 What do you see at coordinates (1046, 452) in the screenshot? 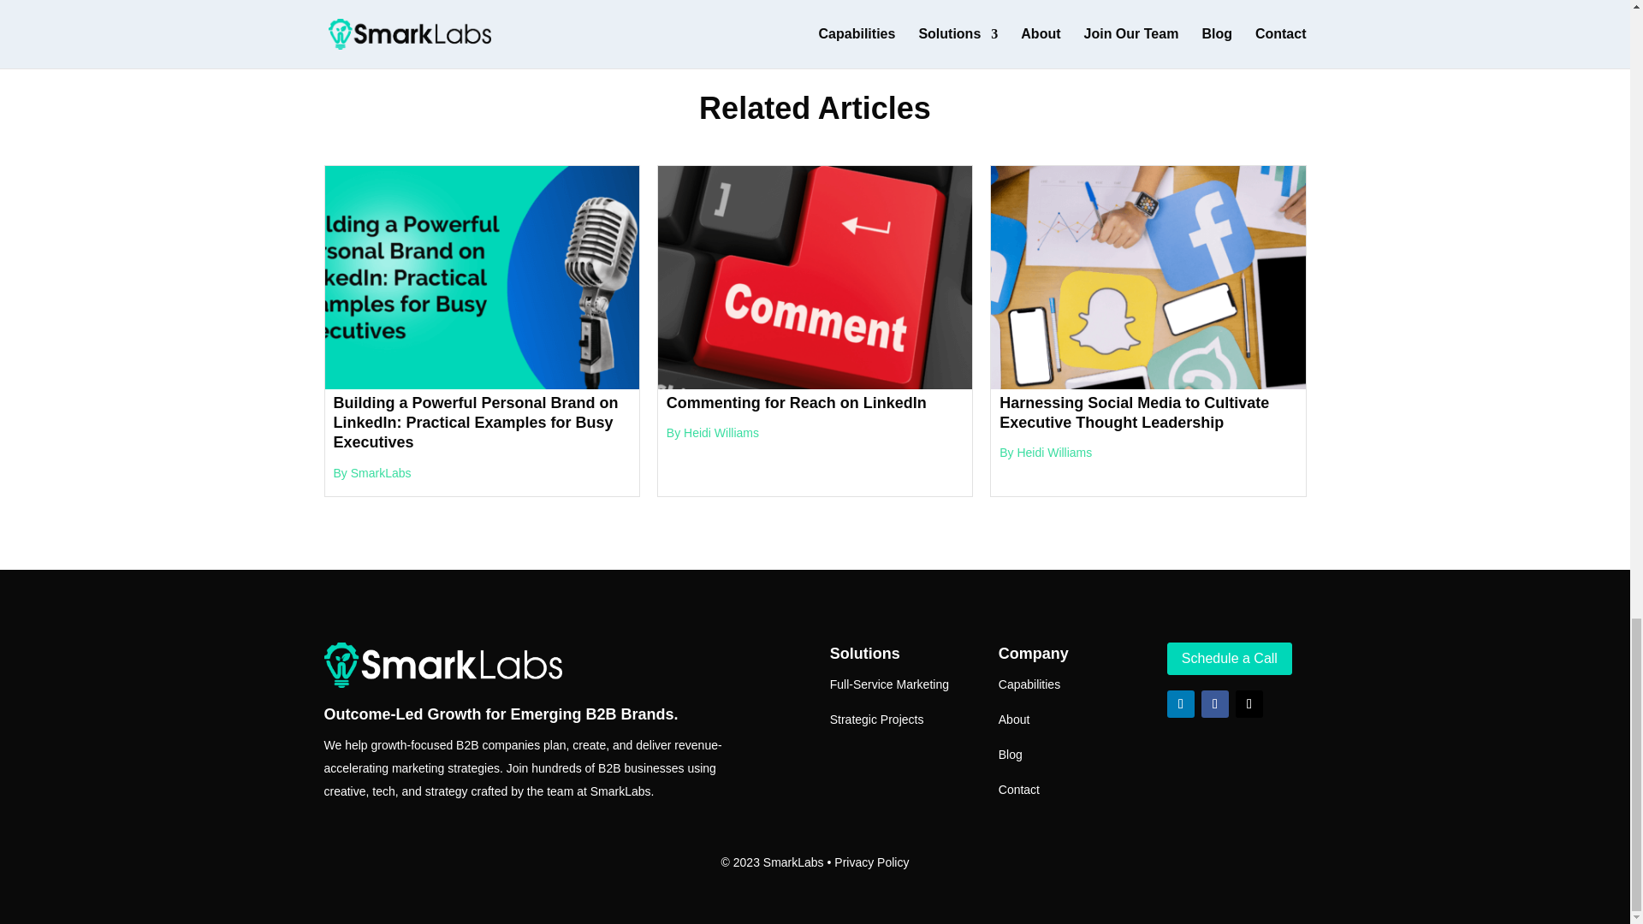
I see `By Heidi Williams` at bounding box center [1046, 452].